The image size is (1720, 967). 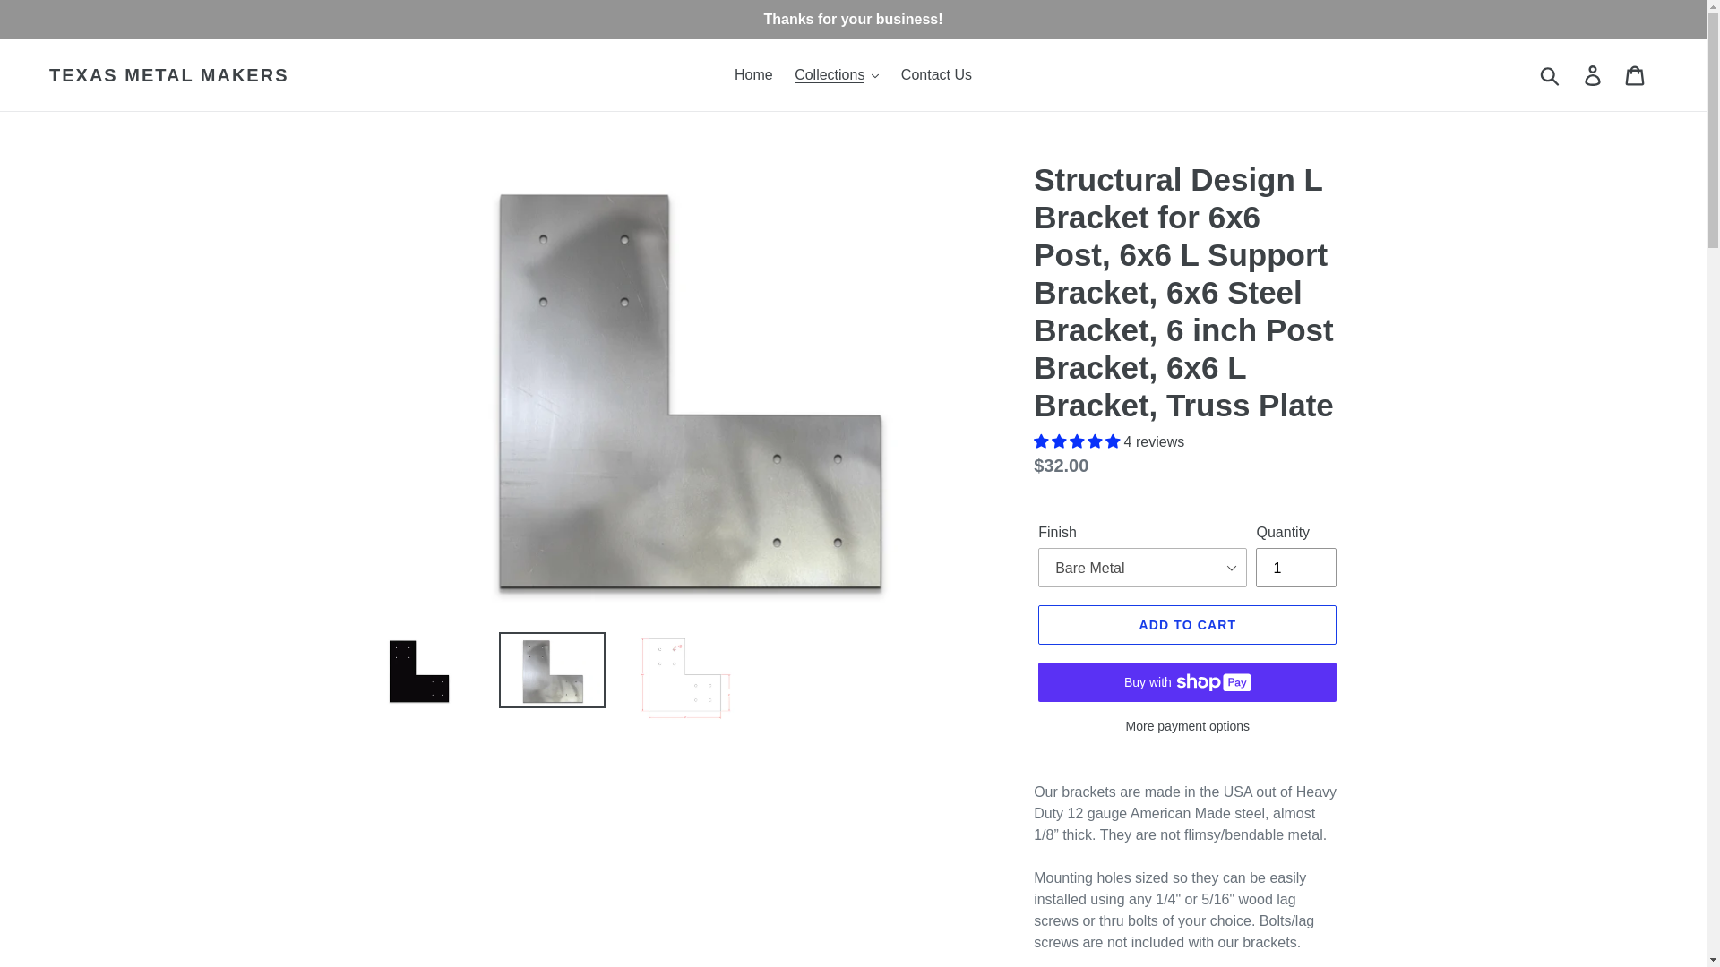 I want to click on Home, so click(x=754, y=75).